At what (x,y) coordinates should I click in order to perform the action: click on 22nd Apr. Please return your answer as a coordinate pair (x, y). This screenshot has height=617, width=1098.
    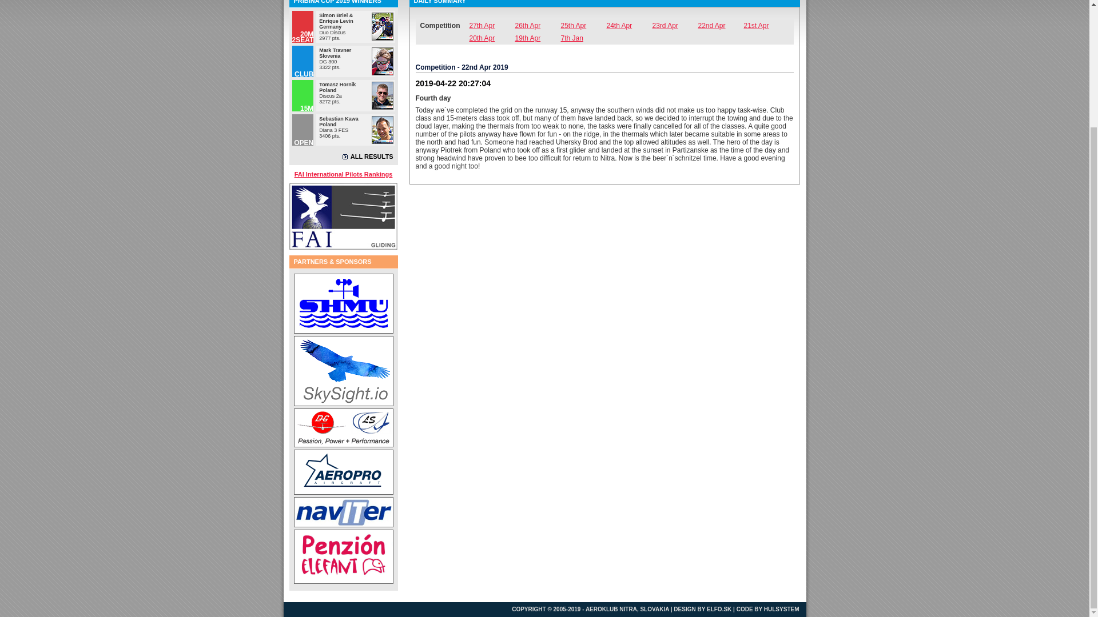
    Looking at the image, I should click on (720, 25).